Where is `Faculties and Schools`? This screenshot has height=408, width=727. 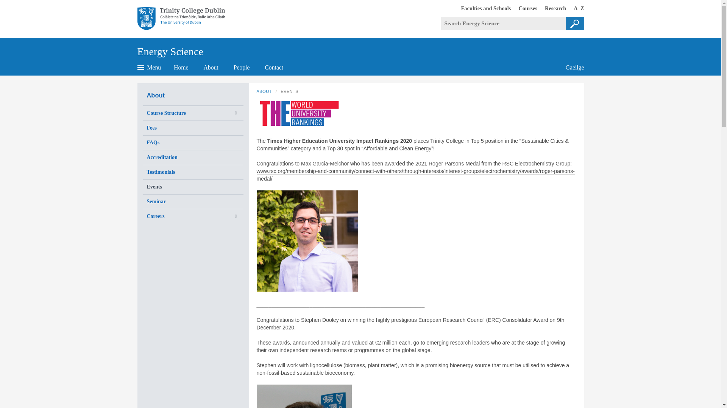 Faculties and Schools is located at coordinates (181, 67).